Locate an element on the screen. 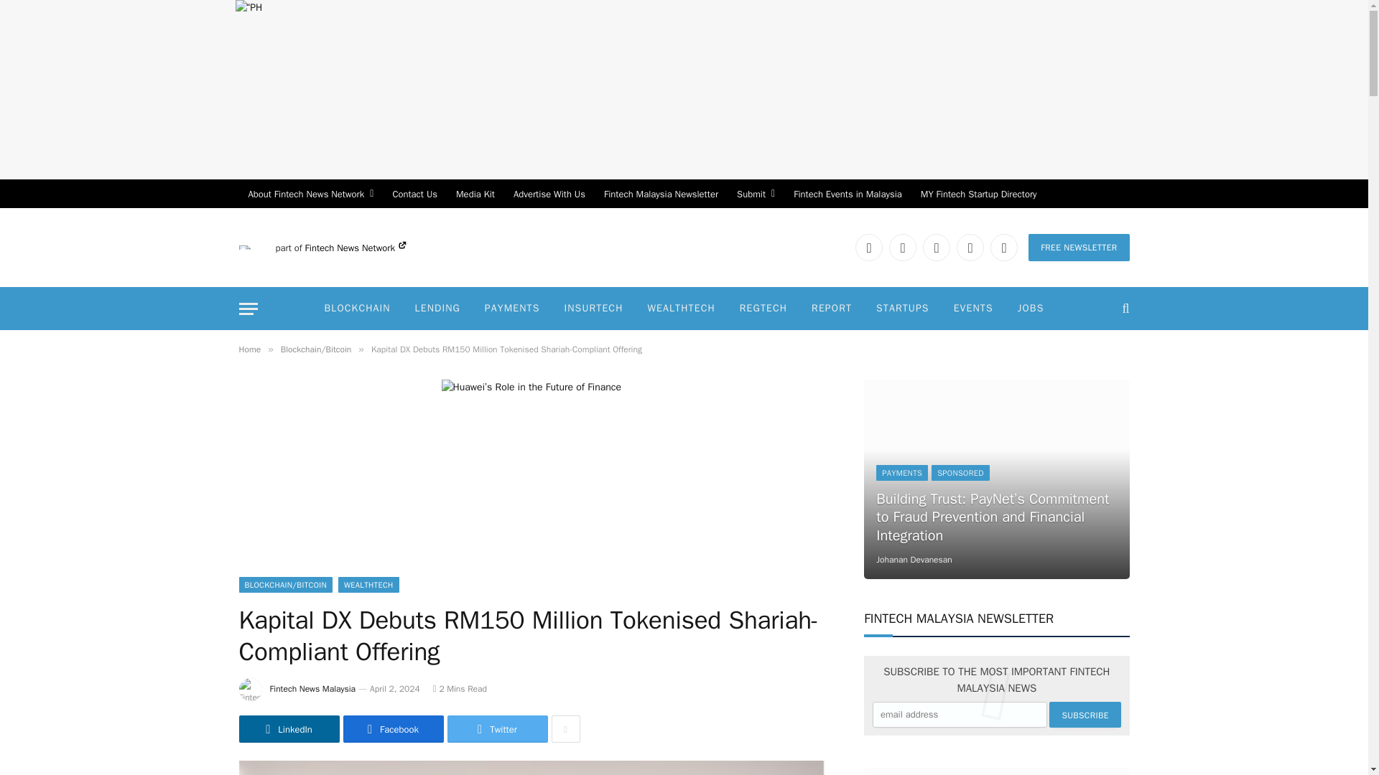 Image resolution: width=1379 pixels, height=775 pixels. Facebook is located at coordinates (903, 247).